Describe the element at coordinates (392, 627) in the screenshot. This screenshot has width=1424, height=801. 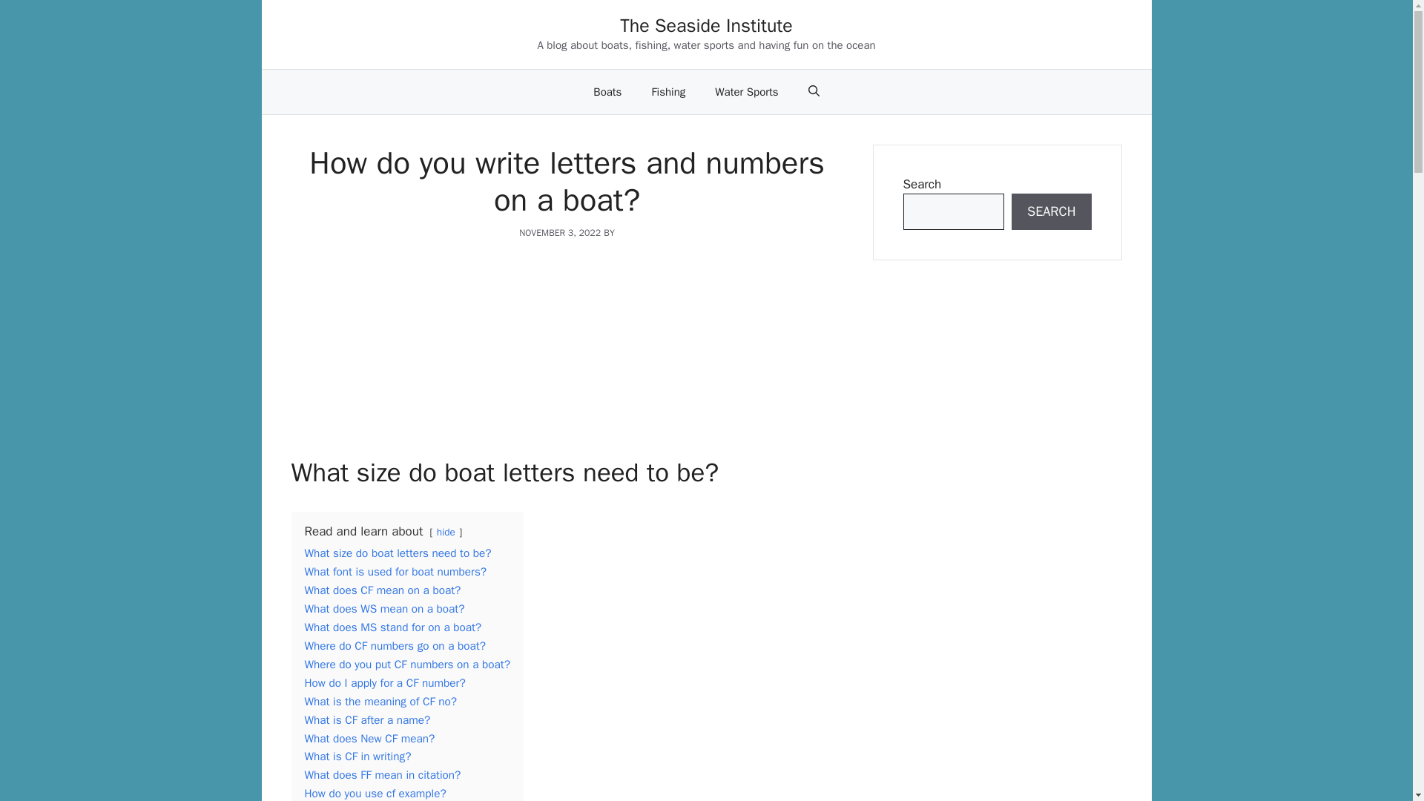
I see `What does MS stand for on a boat?` at that location.